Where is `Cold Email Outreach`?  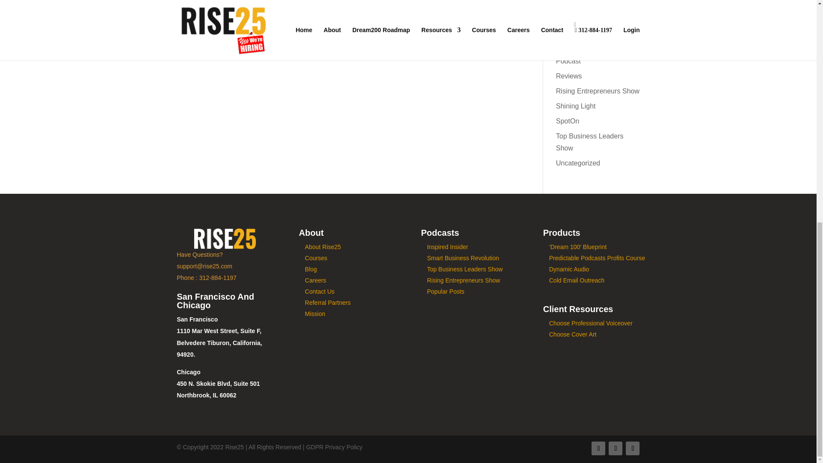 Cold Email Outreach is located at coordinates (576, 280).